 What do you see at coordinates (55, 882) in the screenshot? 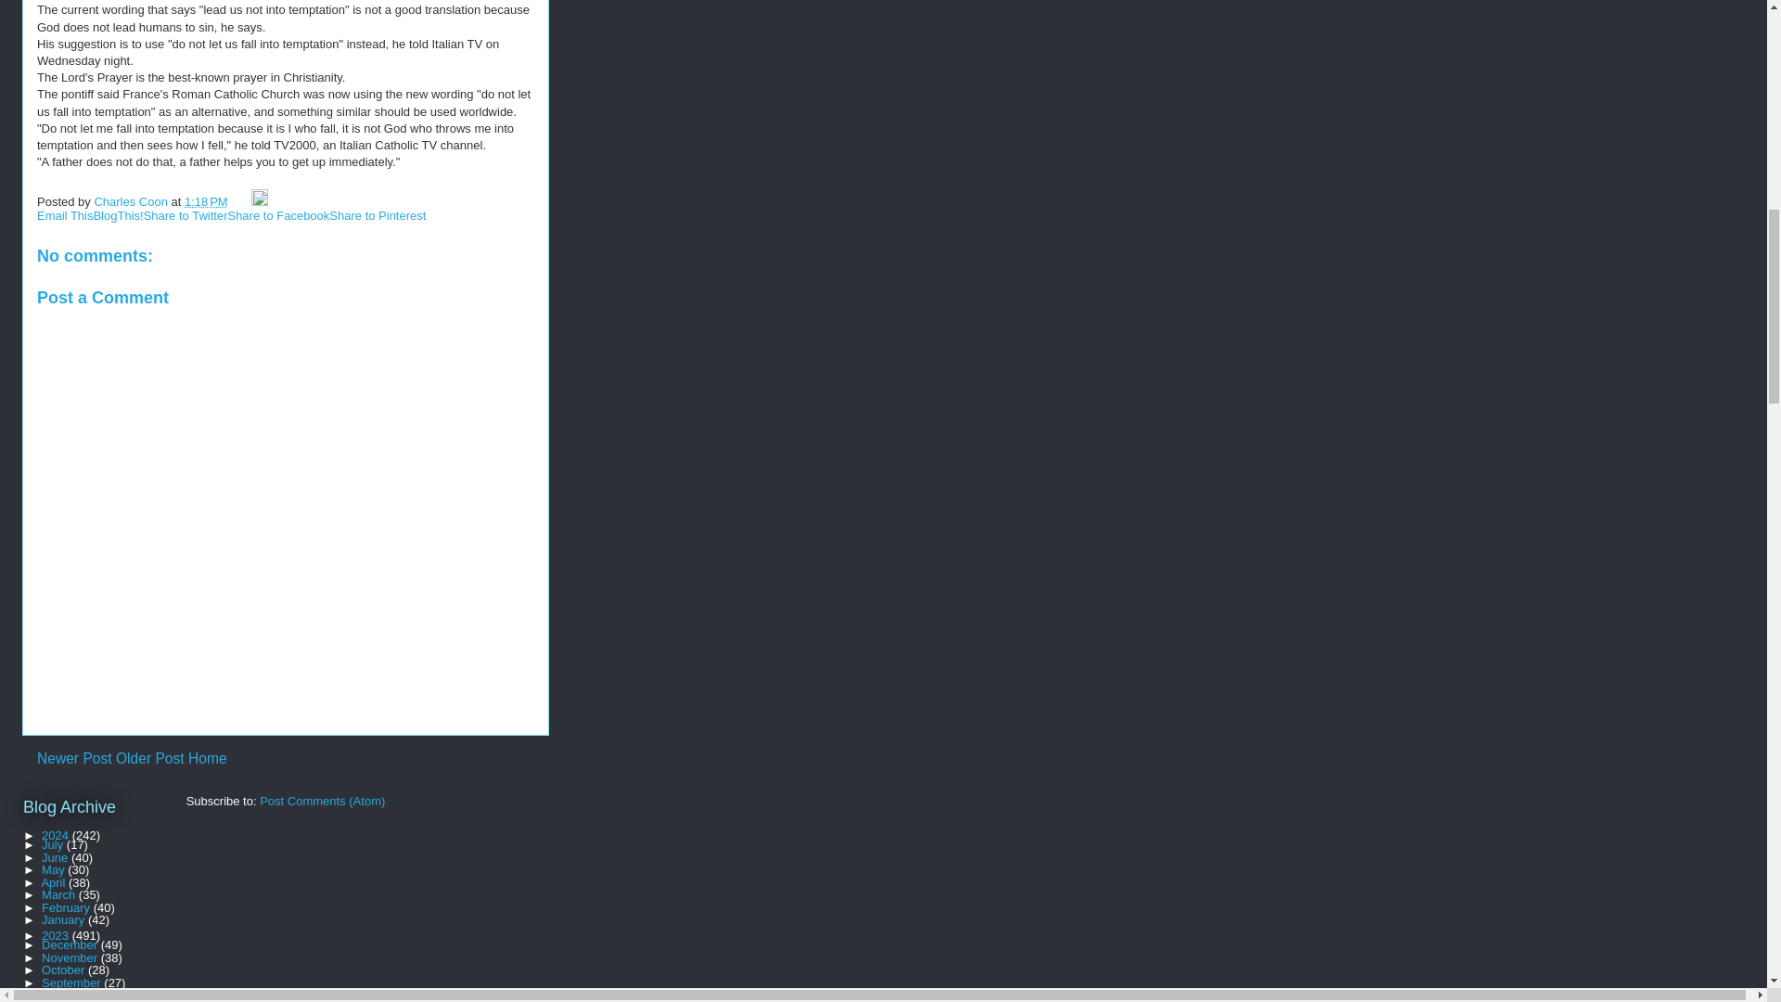
I see `April` at bounding box center [55, 882].